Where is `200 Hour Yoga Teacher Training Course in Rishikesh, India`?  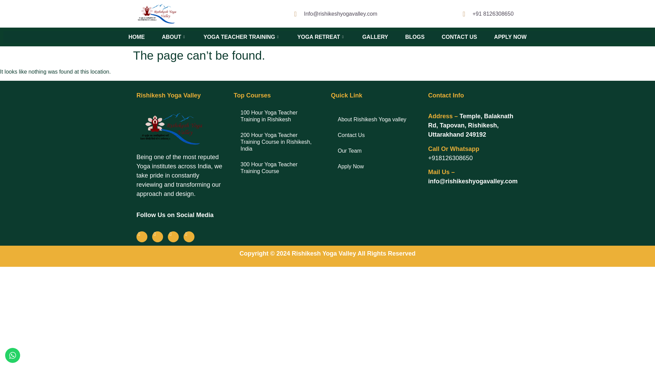 200 Hour Yoga Teacher Training Course in Rishikesh, India is located at coordinates (279, 142).